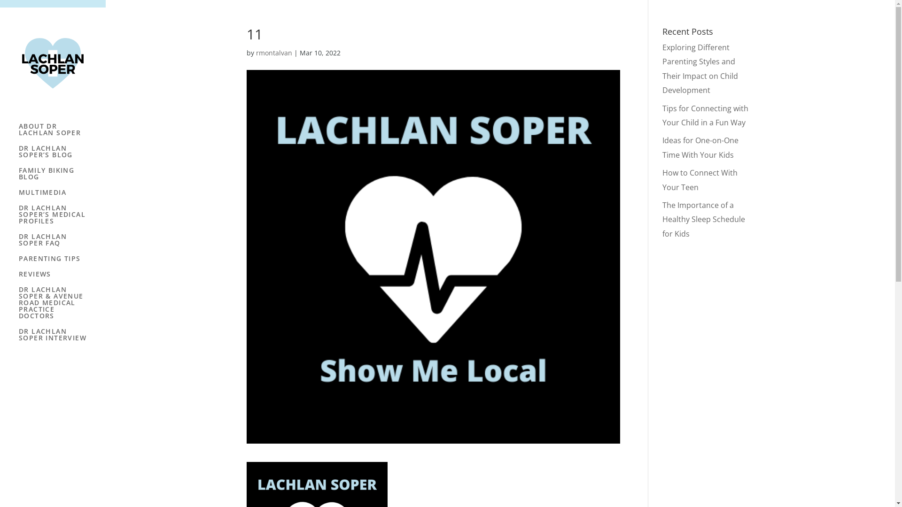 The width and height of the screenshot is (902, 507). I want to click on DR LACHLAN SOPER INTERVIEW, so click(62, 339).